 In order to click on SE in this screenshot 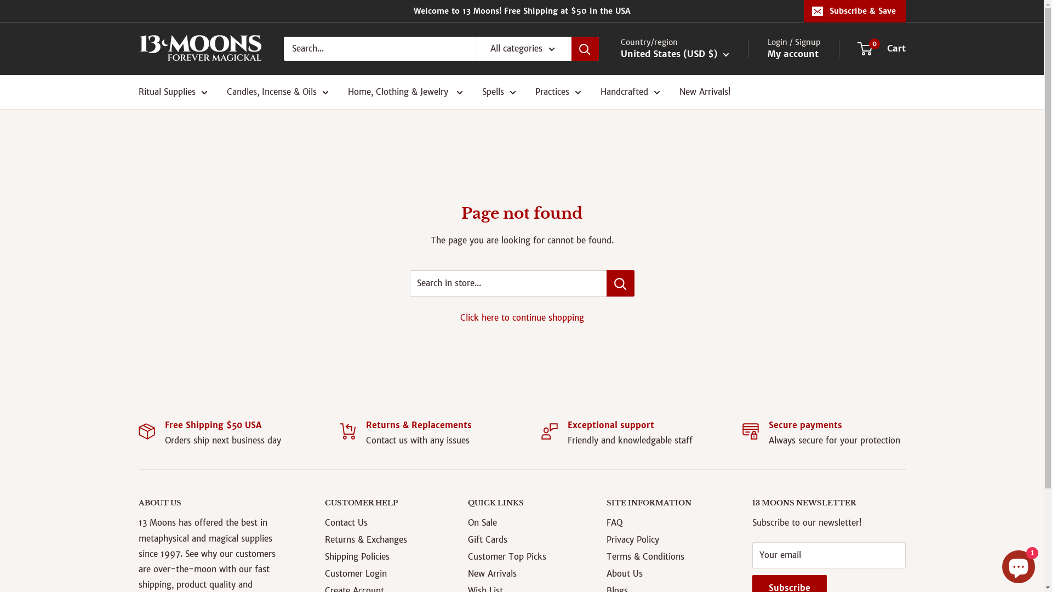, I will do `click(666, 437)`.